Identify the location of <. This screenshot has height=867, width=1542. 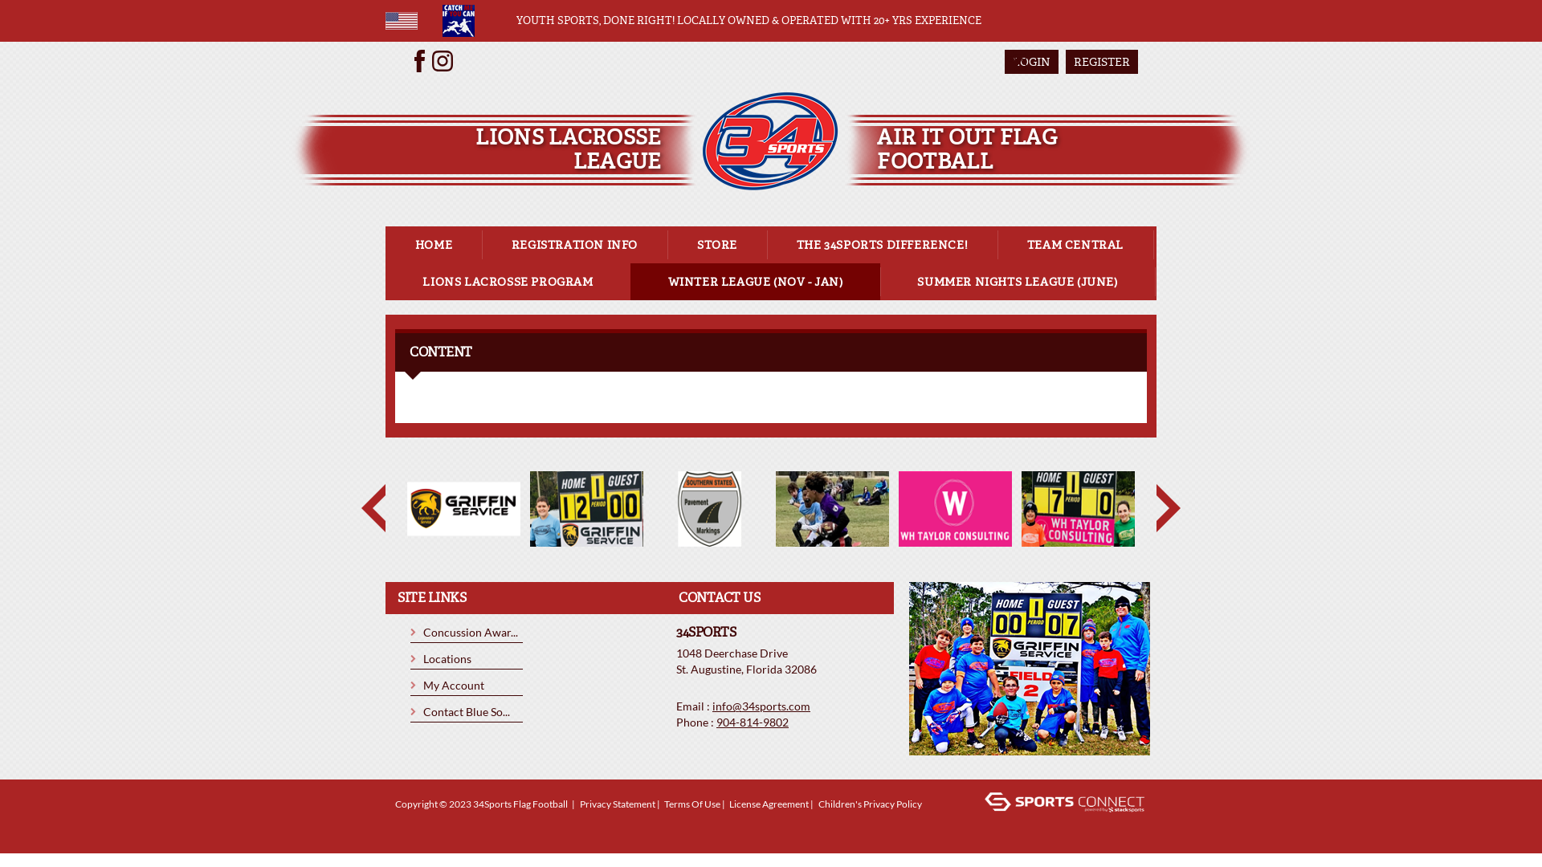
(373, 508).